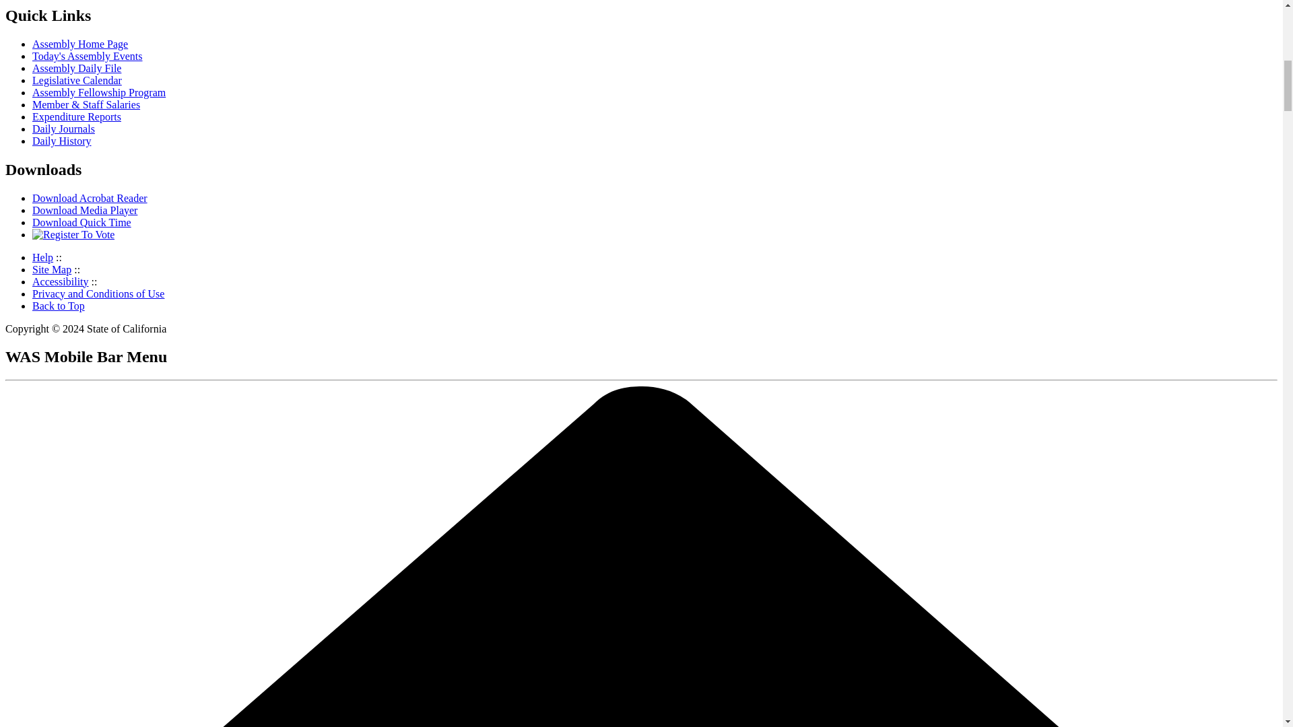 Image resolution: width=1293 pixels, height=727 pixels. What do you see at coordinates (59, 306) in the screenshot?
I see `Back to Top` at bounding box center [59, 306].